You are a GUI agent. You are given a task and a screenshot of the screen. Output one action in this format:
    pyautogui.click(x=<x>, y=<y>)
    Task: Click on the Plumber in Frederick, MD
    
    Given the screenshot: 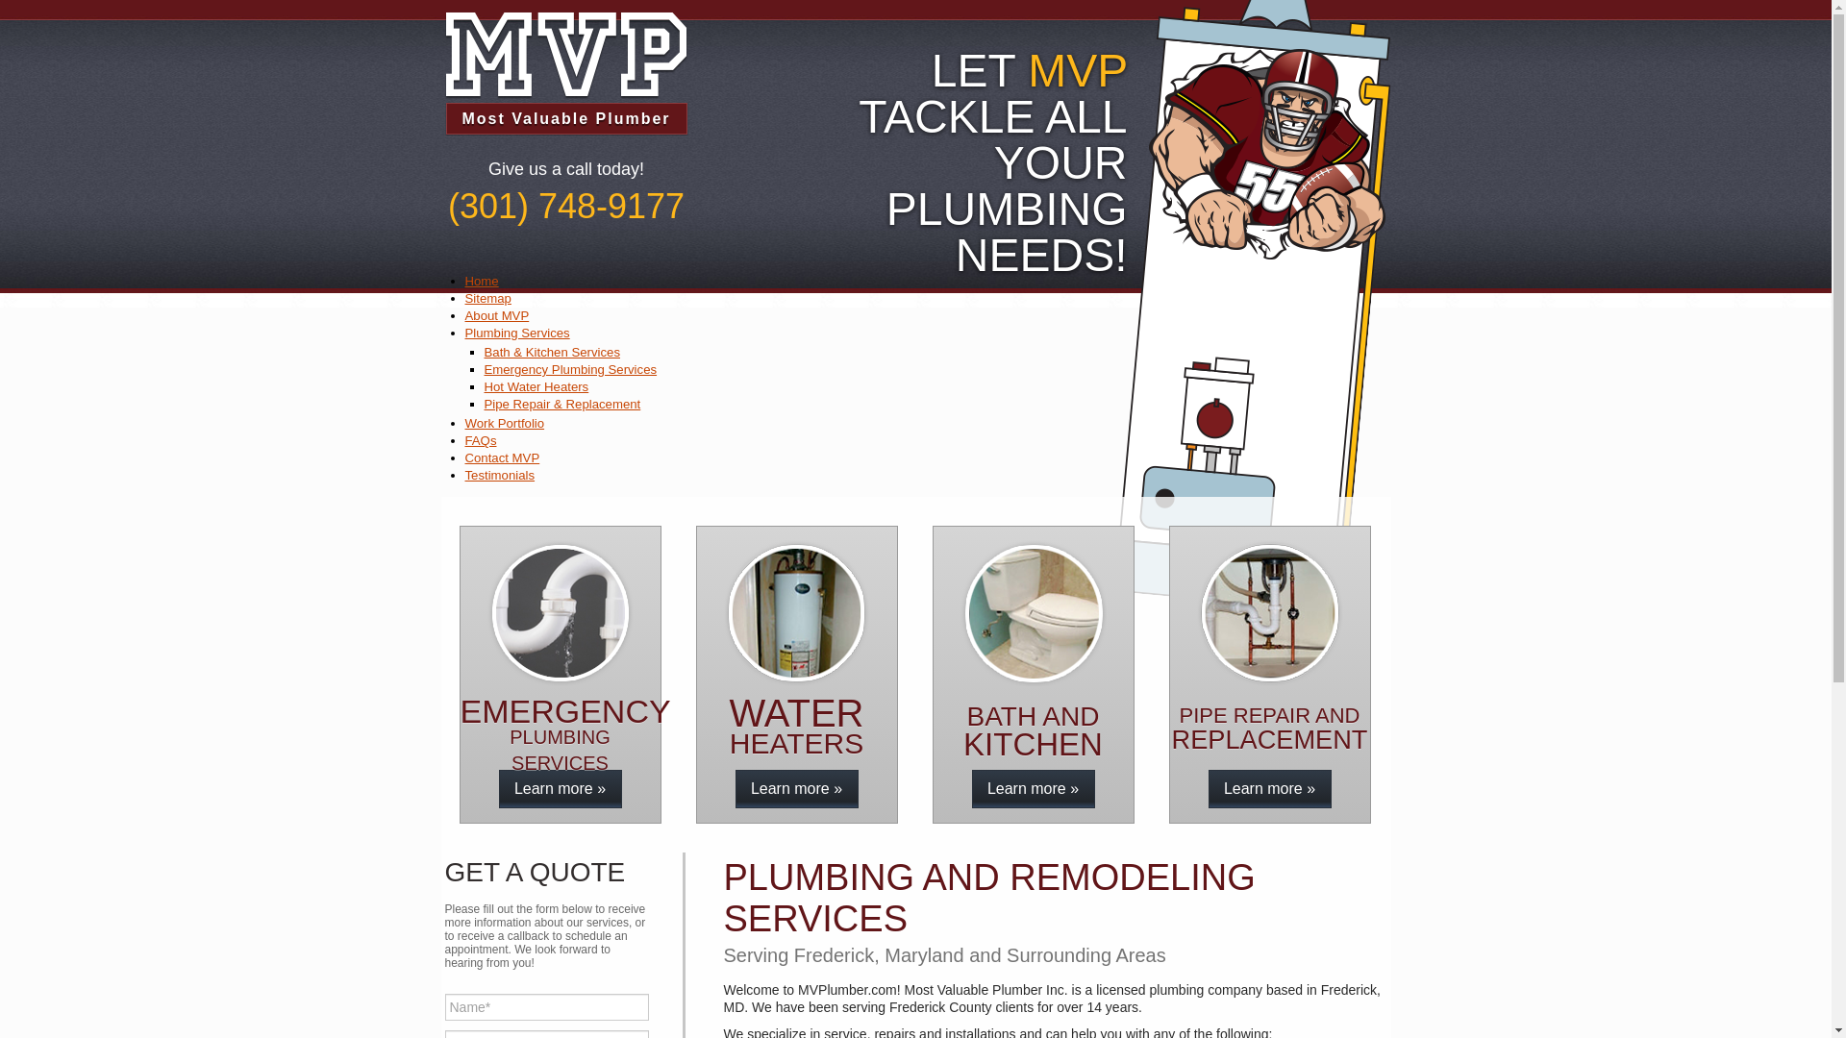 What is the action you would take?
    pyautogui.click(x=1033, y=789)
    